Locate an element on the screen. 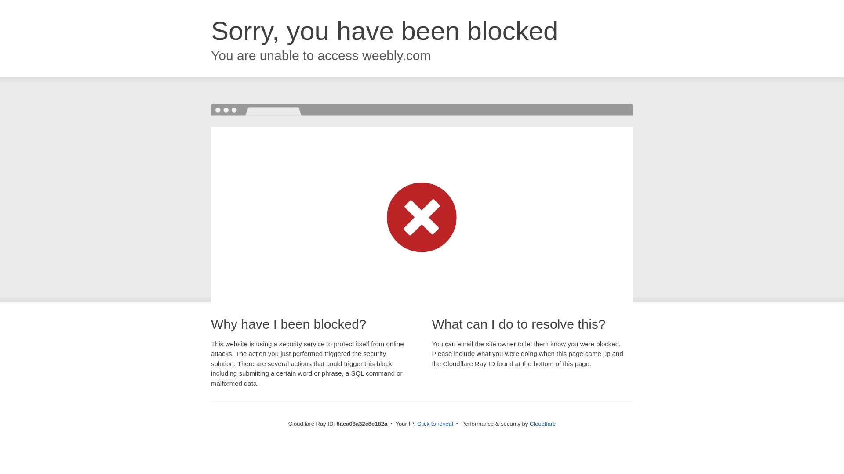  Click to reveal is located at coordinates (435, 424).